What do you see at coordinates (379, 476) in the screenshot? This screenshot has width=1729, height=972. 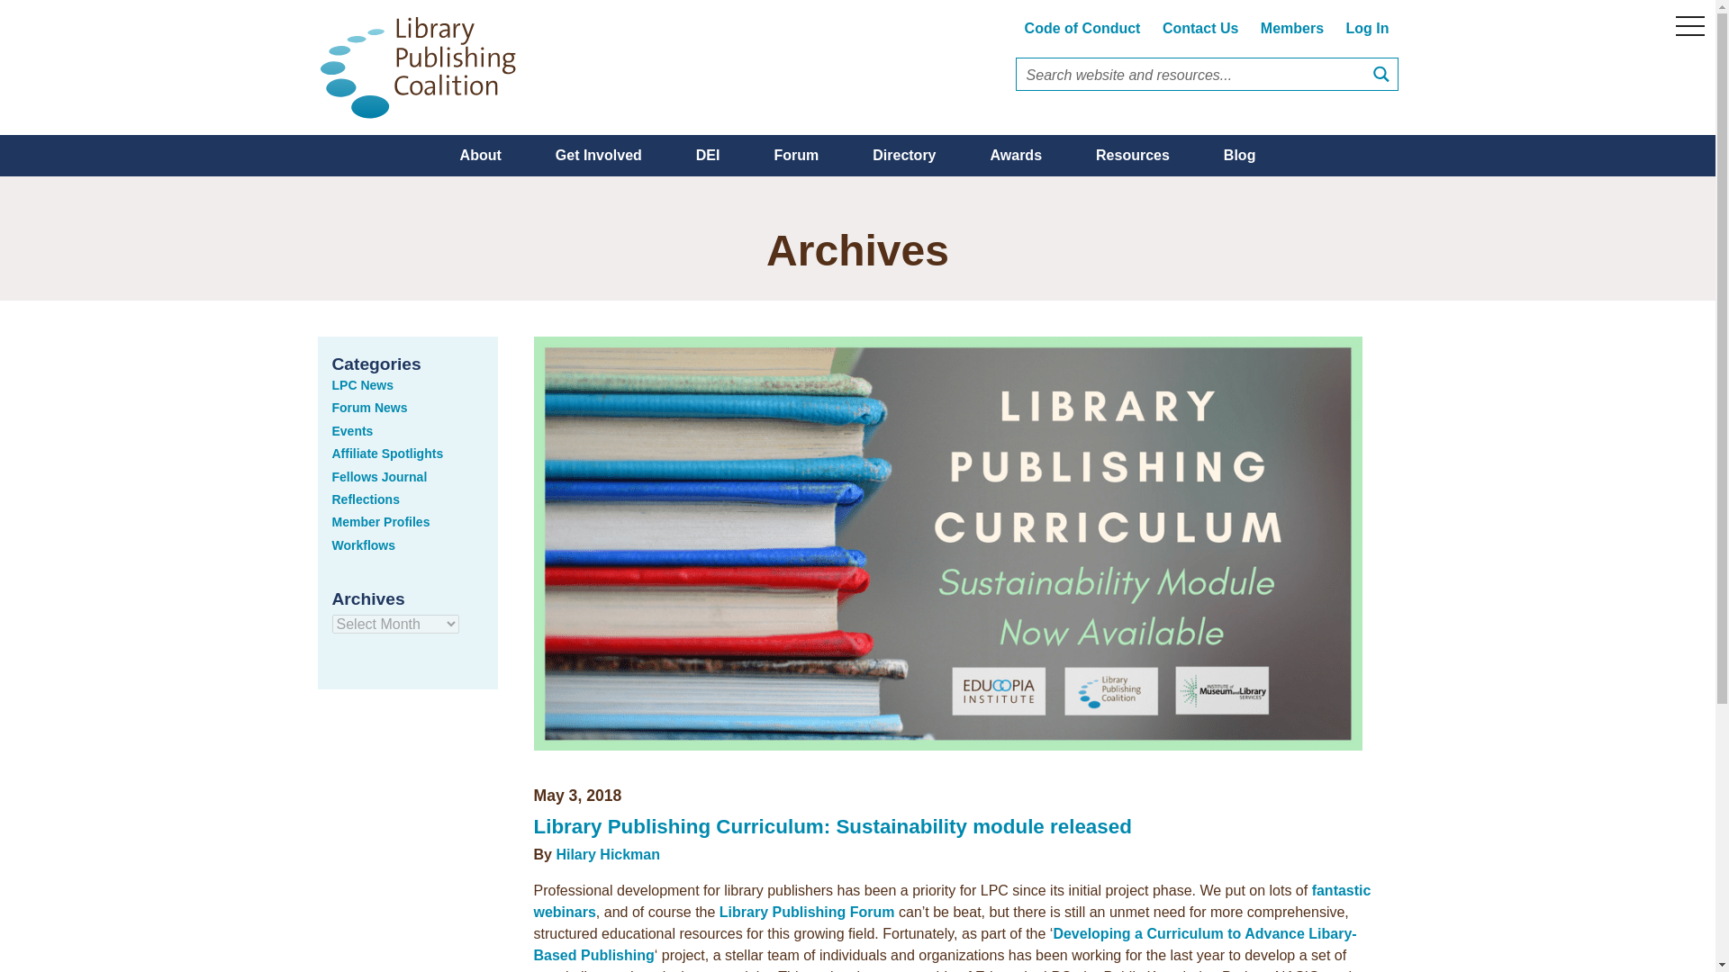 I see `Fellows Journal` at bounding box center [379, 476].